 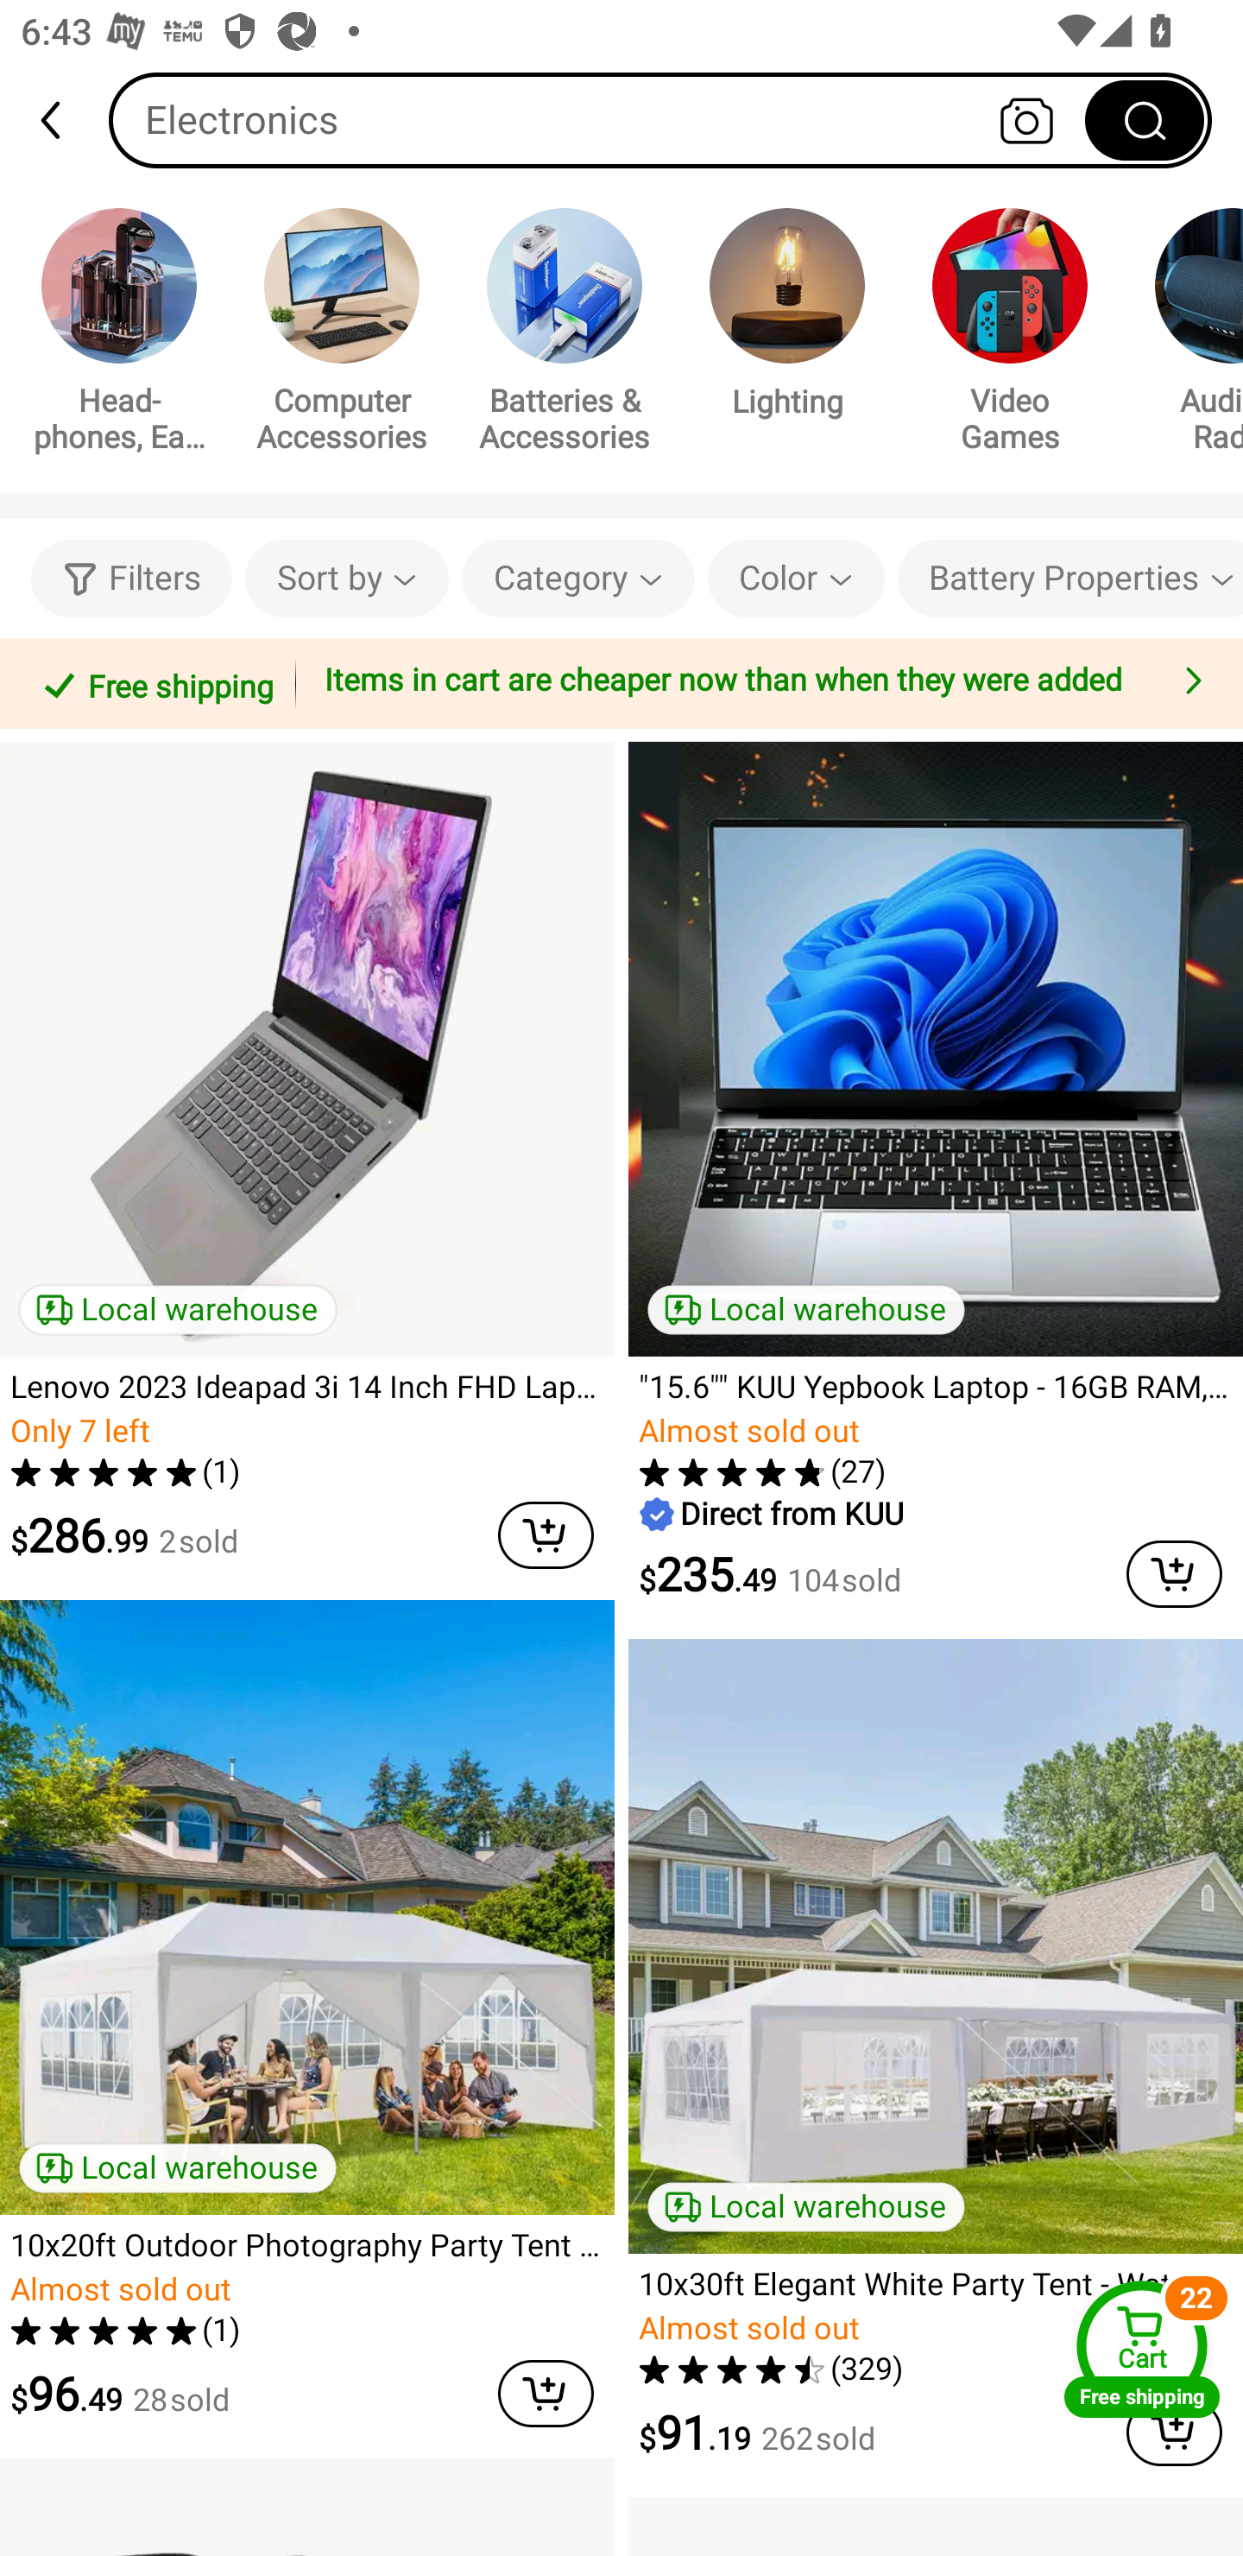 I want to click on cart delete, so click(x=546, y=1535).